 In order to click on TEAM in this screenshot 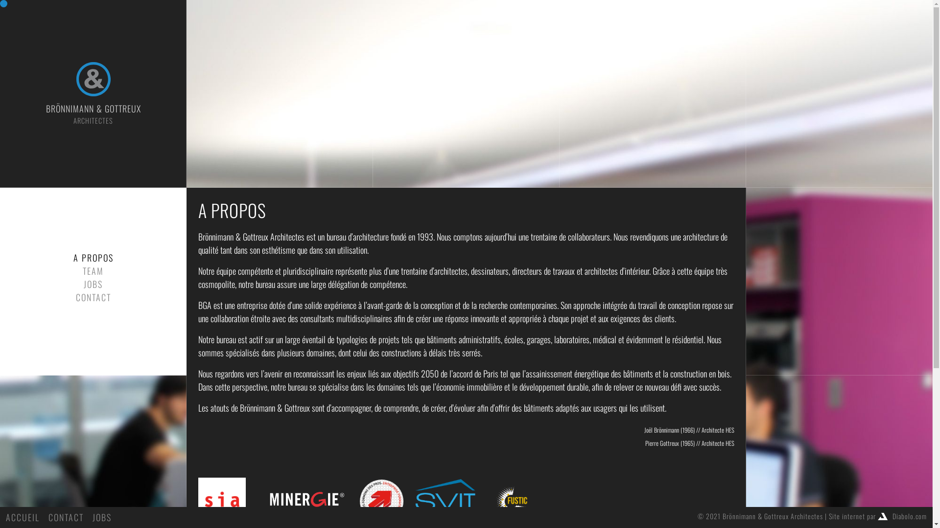, I will do `click(93, 271)`.